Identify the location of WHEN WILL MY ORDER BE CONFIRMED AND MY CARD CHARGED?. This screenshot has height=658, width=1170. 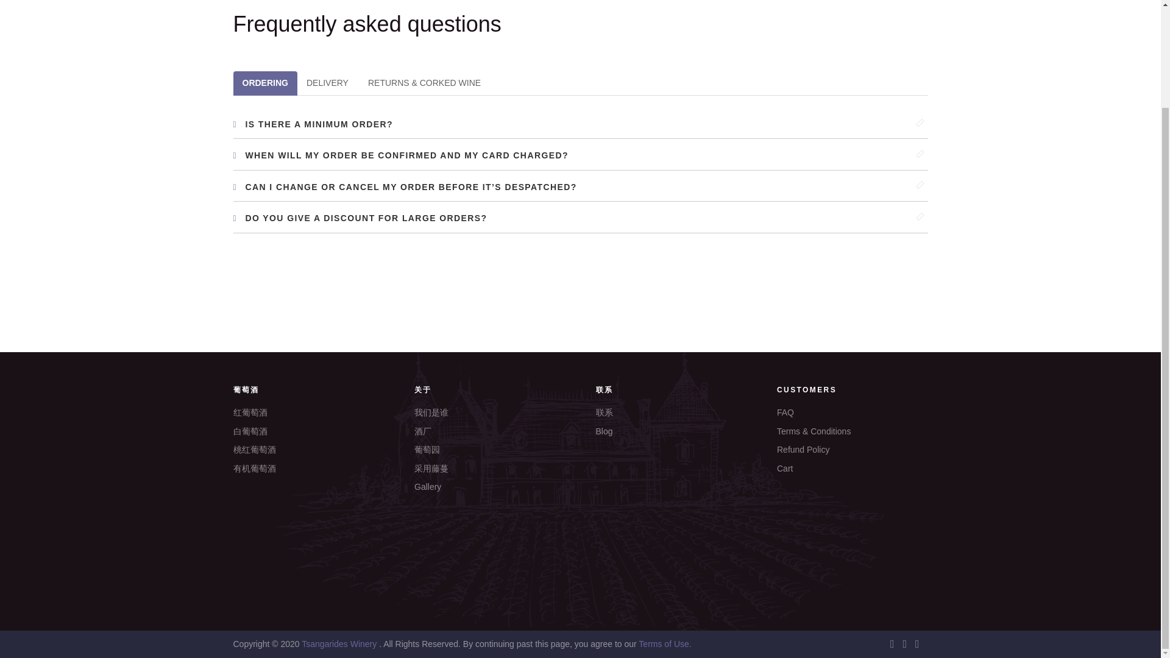
(580, 155).